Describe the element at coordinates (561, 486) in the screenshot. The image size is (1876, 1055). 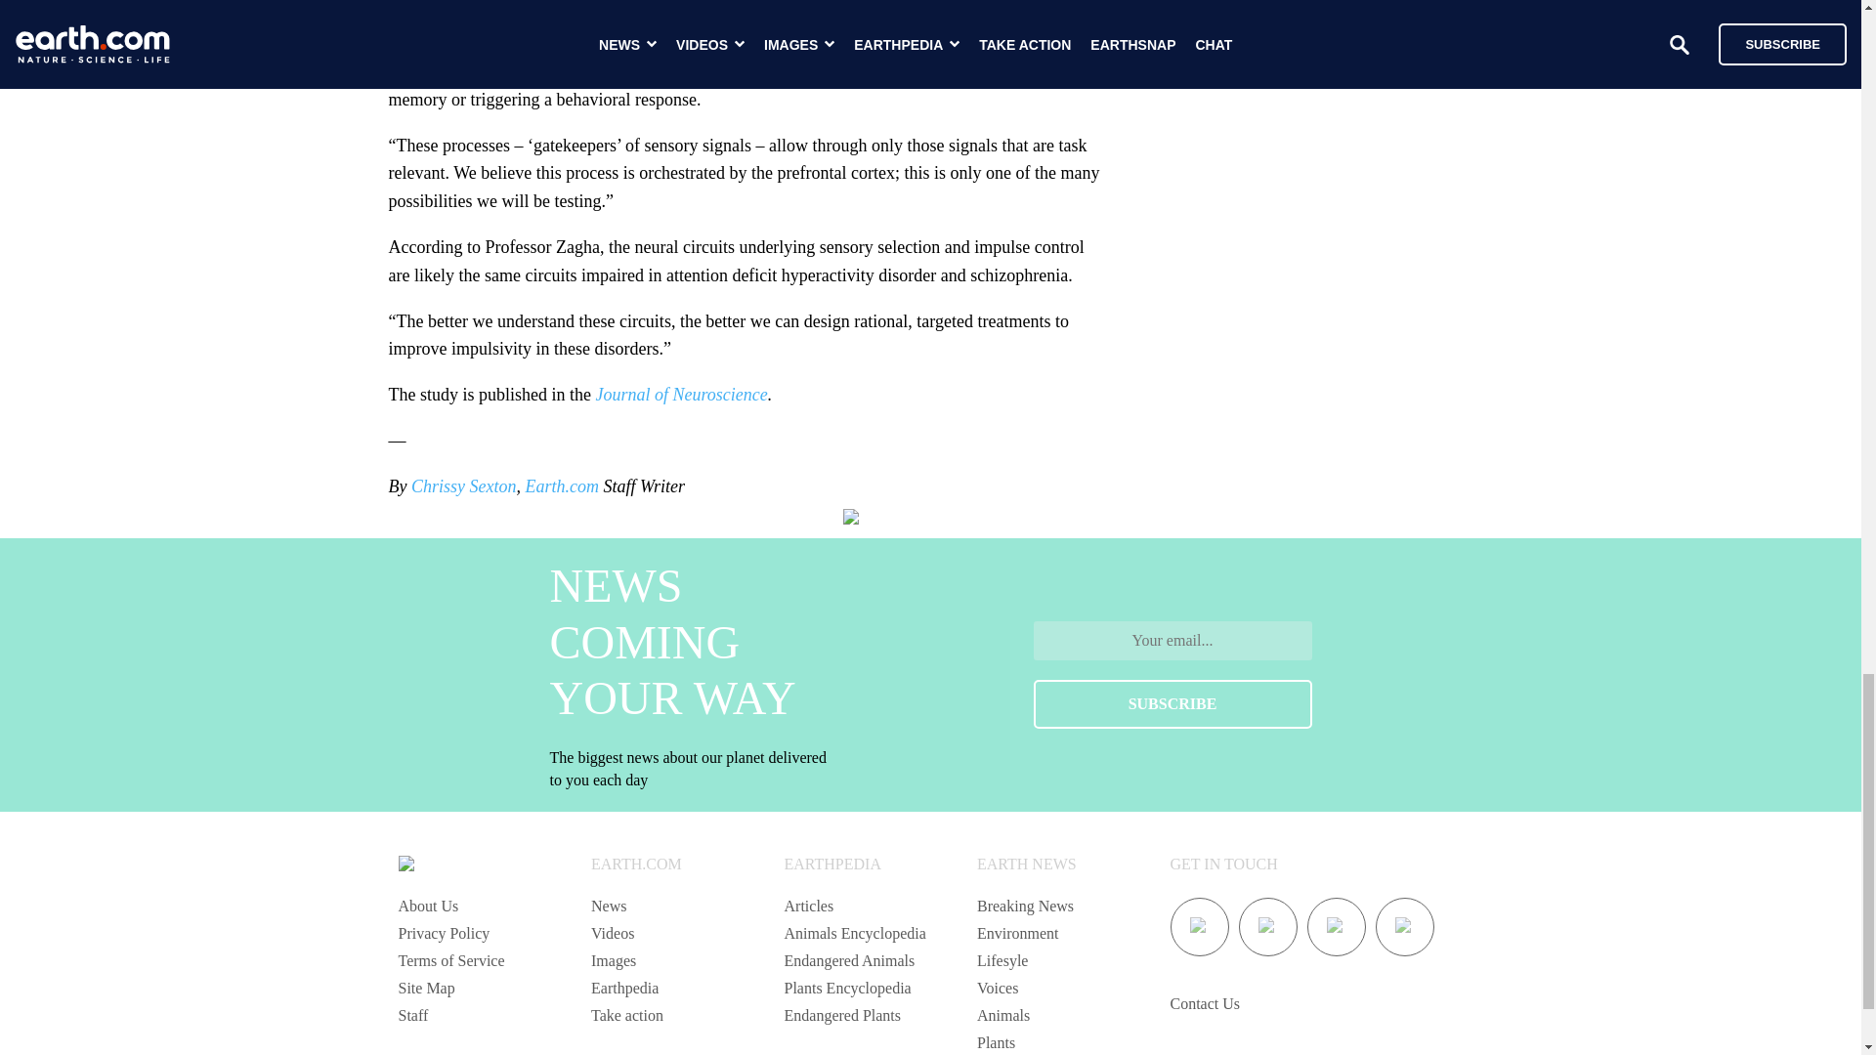
I see `Earth.com` at that location.